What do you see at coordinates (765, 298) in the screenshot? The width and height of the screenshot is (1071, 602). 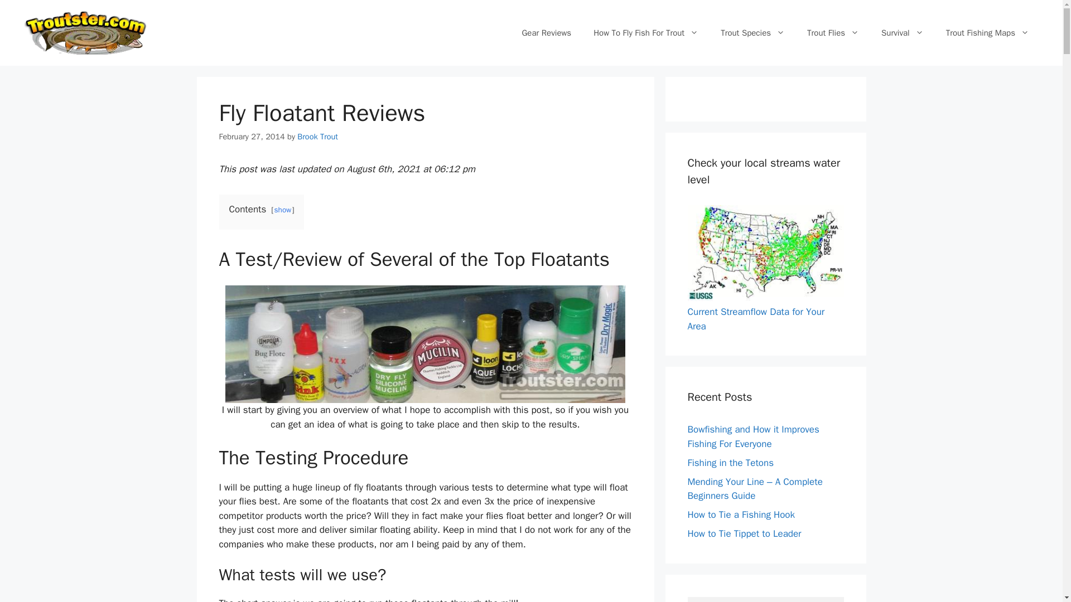 I see `Check your local streams water level` at bounding box center [765, 298].